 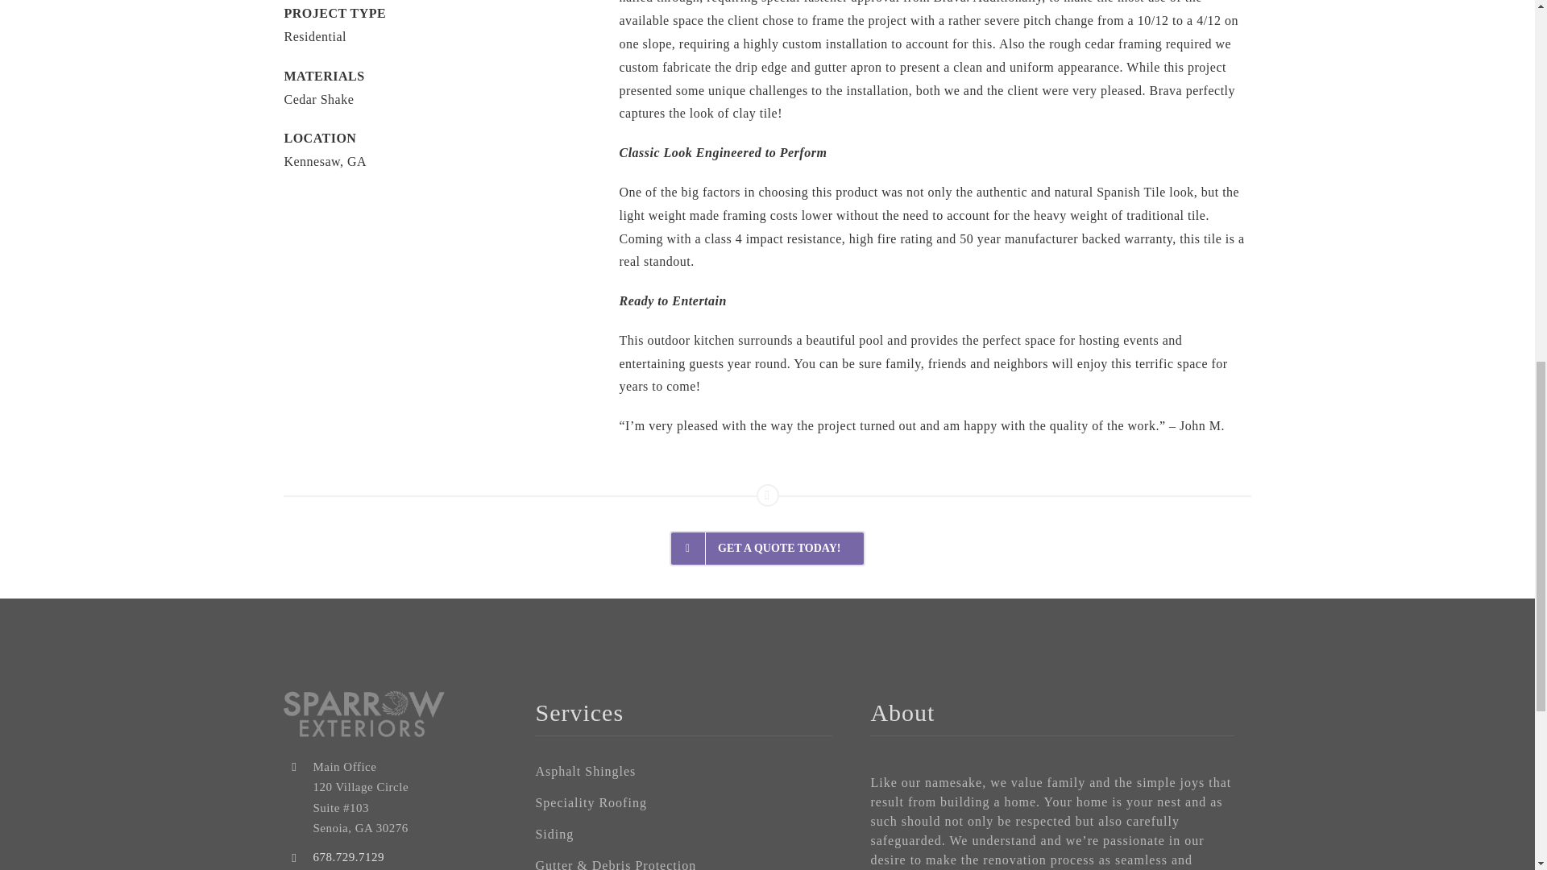 I want to click on GET A QUOTE TODAY!, so click(x=766, y=526).